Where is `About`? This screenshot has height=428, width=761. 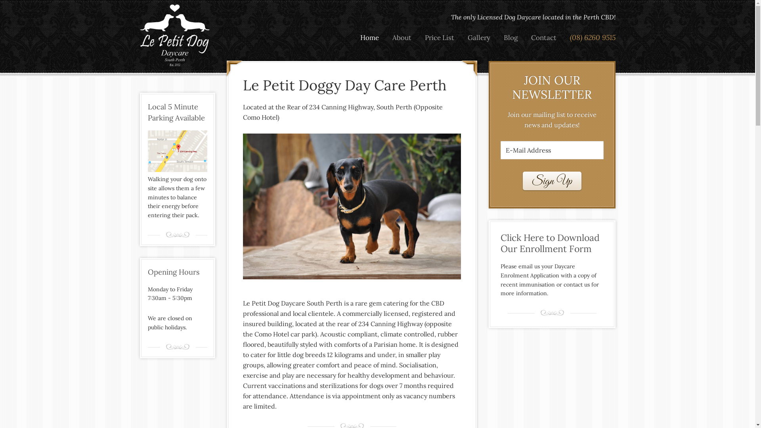
About is located at coordinates (402, 38).